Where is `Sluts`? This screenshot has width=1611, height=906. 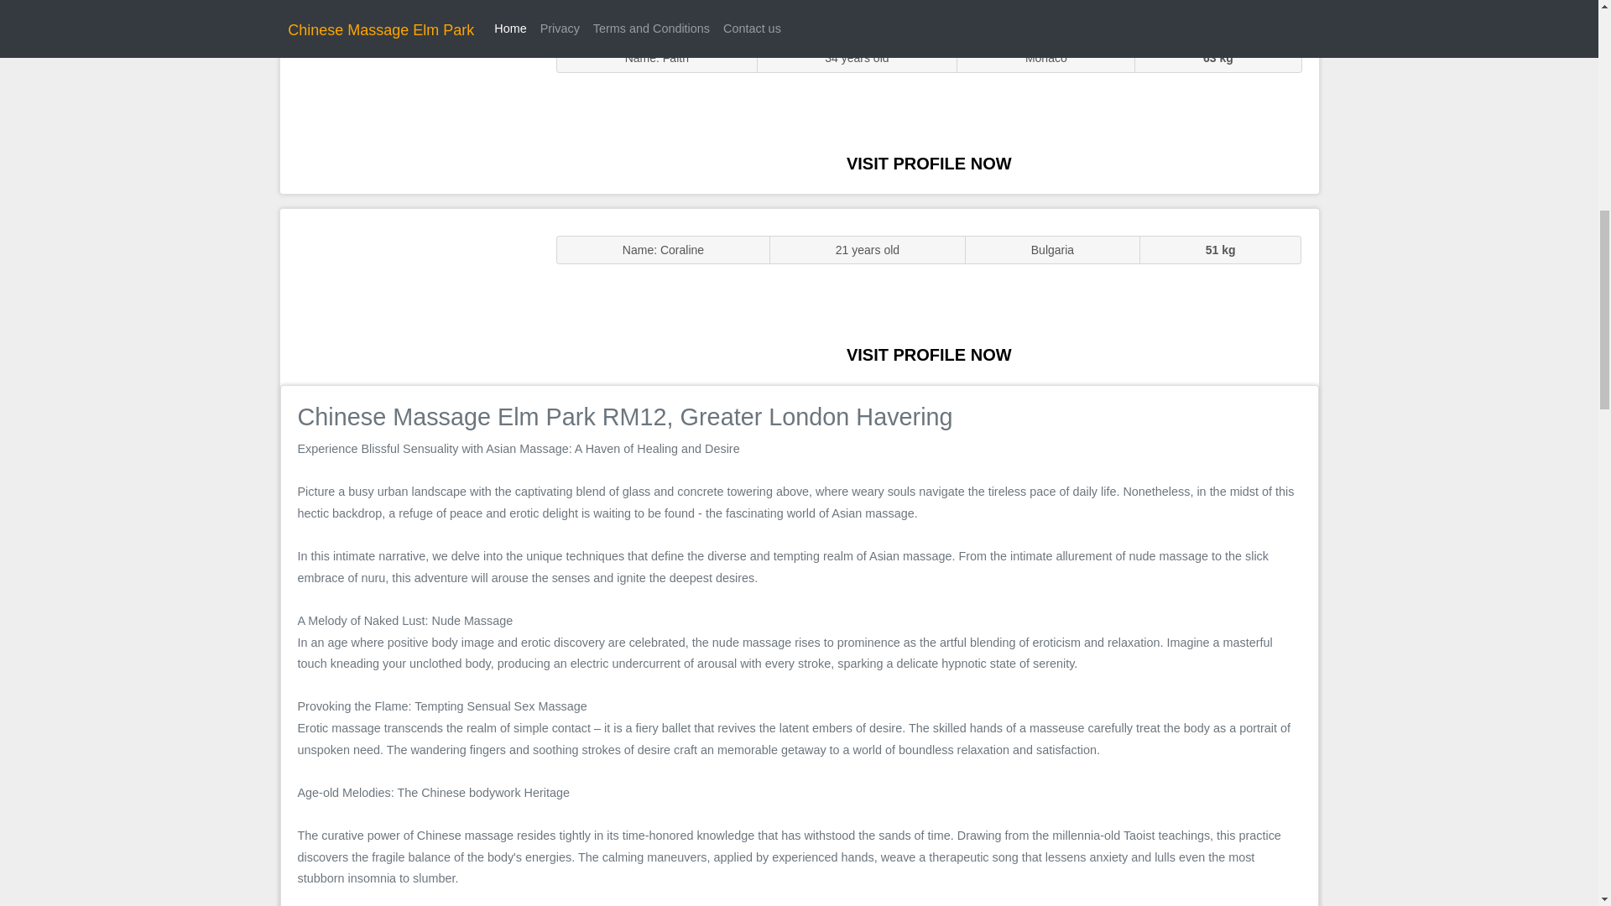
Sluts is located at coordinates (409, 105).